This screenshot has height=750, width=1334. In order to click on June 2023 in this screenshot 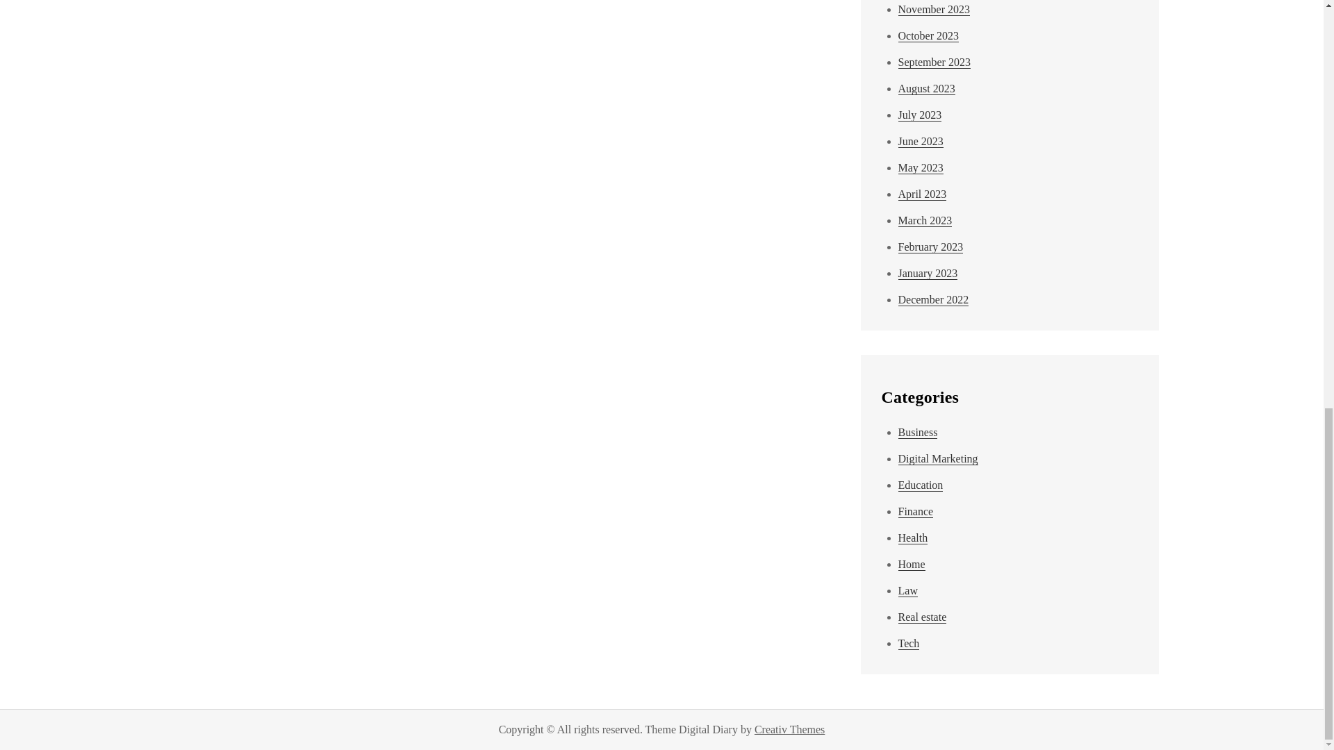, I will do `click(920, 142)`.